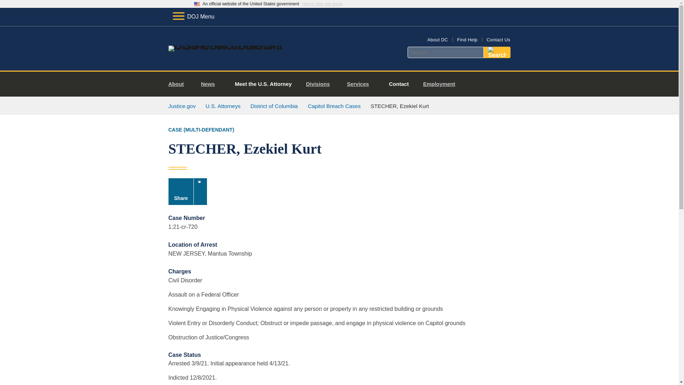 Image resolution: width=684 pixels, height=385 pixels. Describe the element at coordinates (179, 84) in the screenshot. I see `About` at that location.